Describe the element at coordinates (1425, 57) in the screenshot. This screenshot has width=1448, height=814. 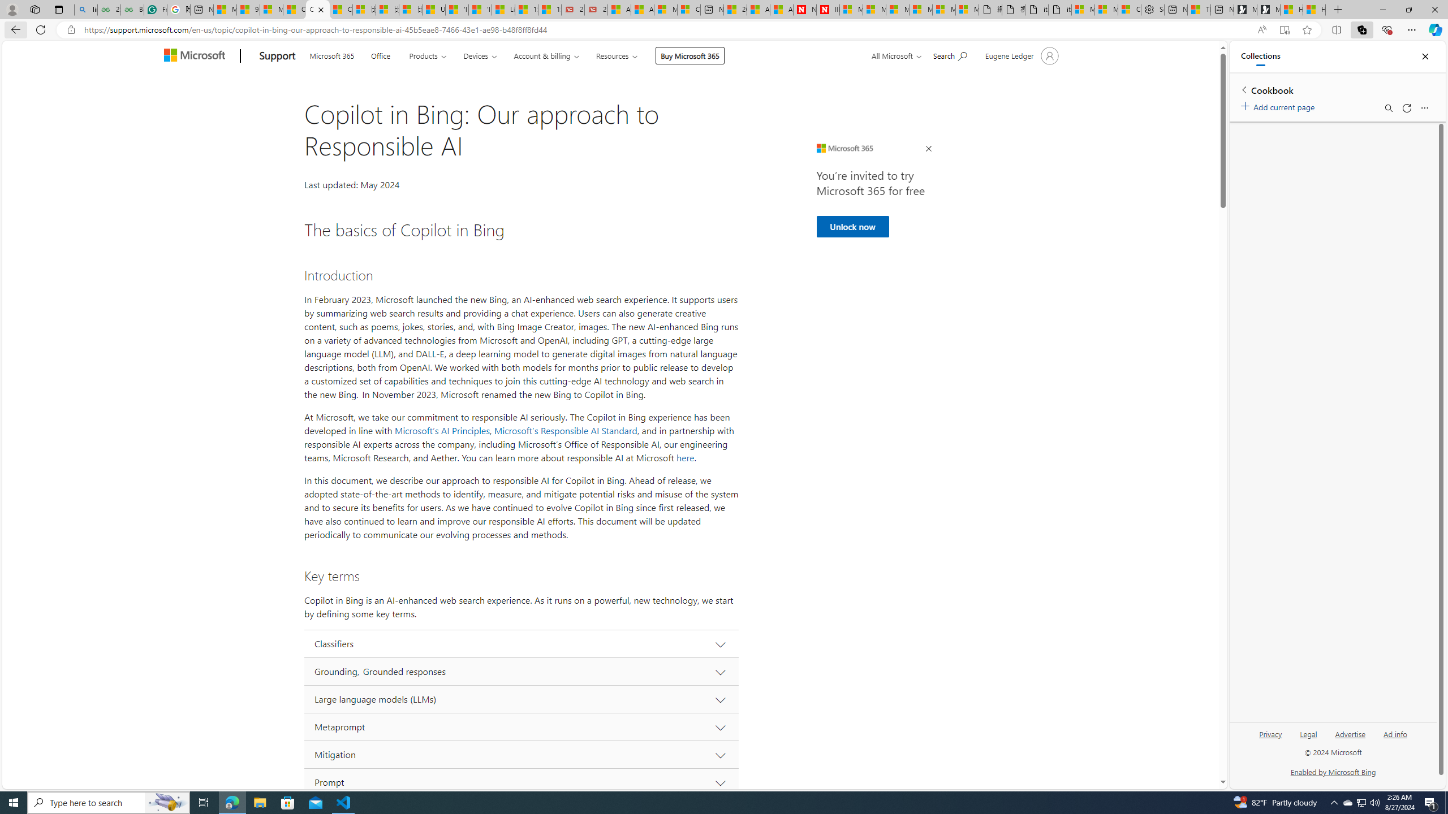
I see `Close` at that location.